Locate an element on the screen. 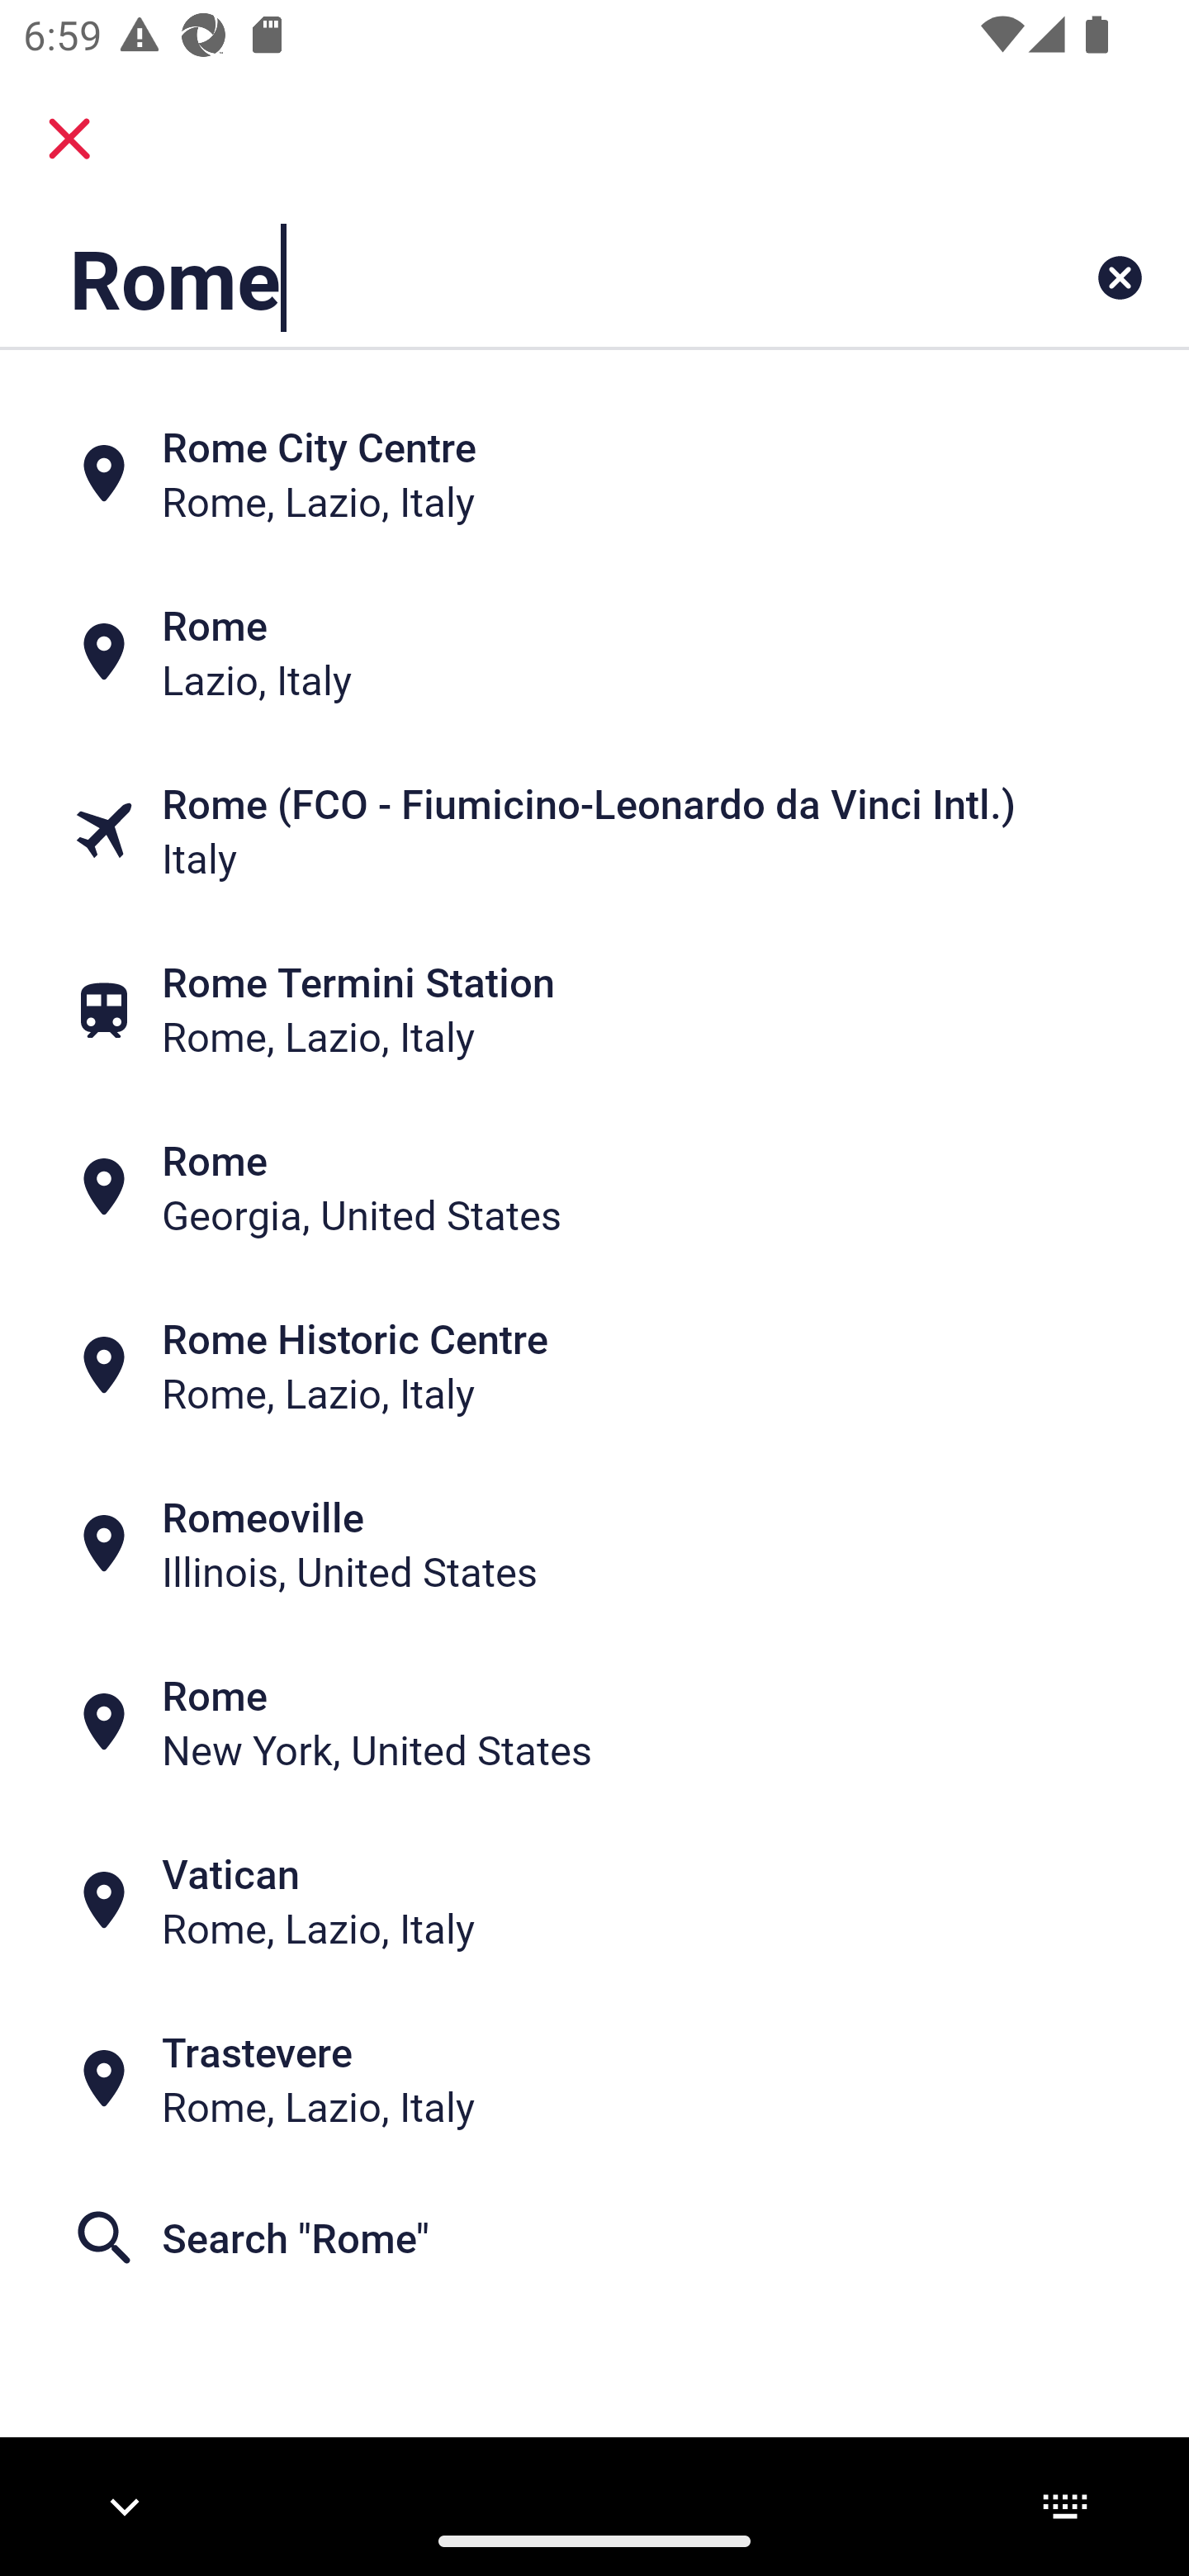 This screenshot has width=1189, height=2576. Vatican Rome, Lazio, Italy is located at coordinates (594, 1899).